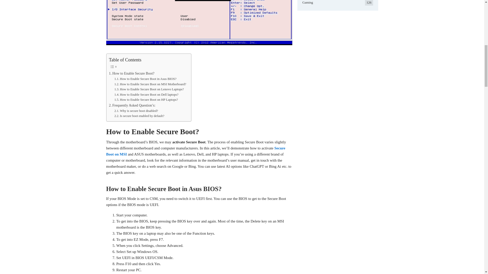 The image size is (488, 274). Describe the element at coordinates (146, 100) in the screenshot. I see `How to Enable Secure Boot on HP Laptops?` at that location.